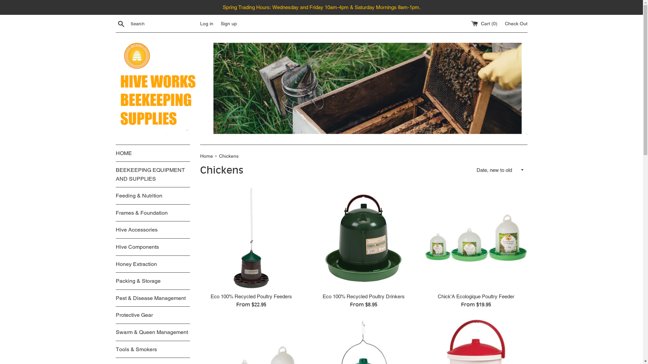 The height and width of the screenshot is (364, 648). What do you see at coordinates (153, 264) in the screenshot?
I see `Honey Extraction` at bounding box center [153, 264].